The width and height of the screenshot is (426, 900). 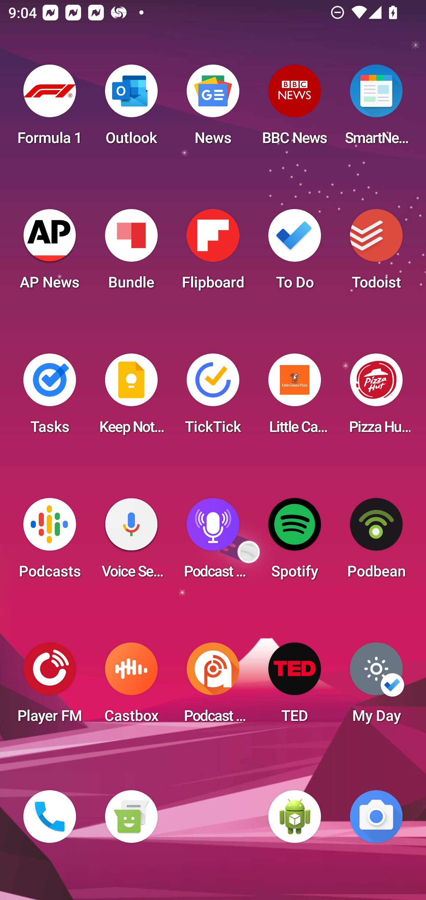 What do you see at coordinates (376, 686) in the screenshot?
I see `My Day` at bounding box center [376, 686].